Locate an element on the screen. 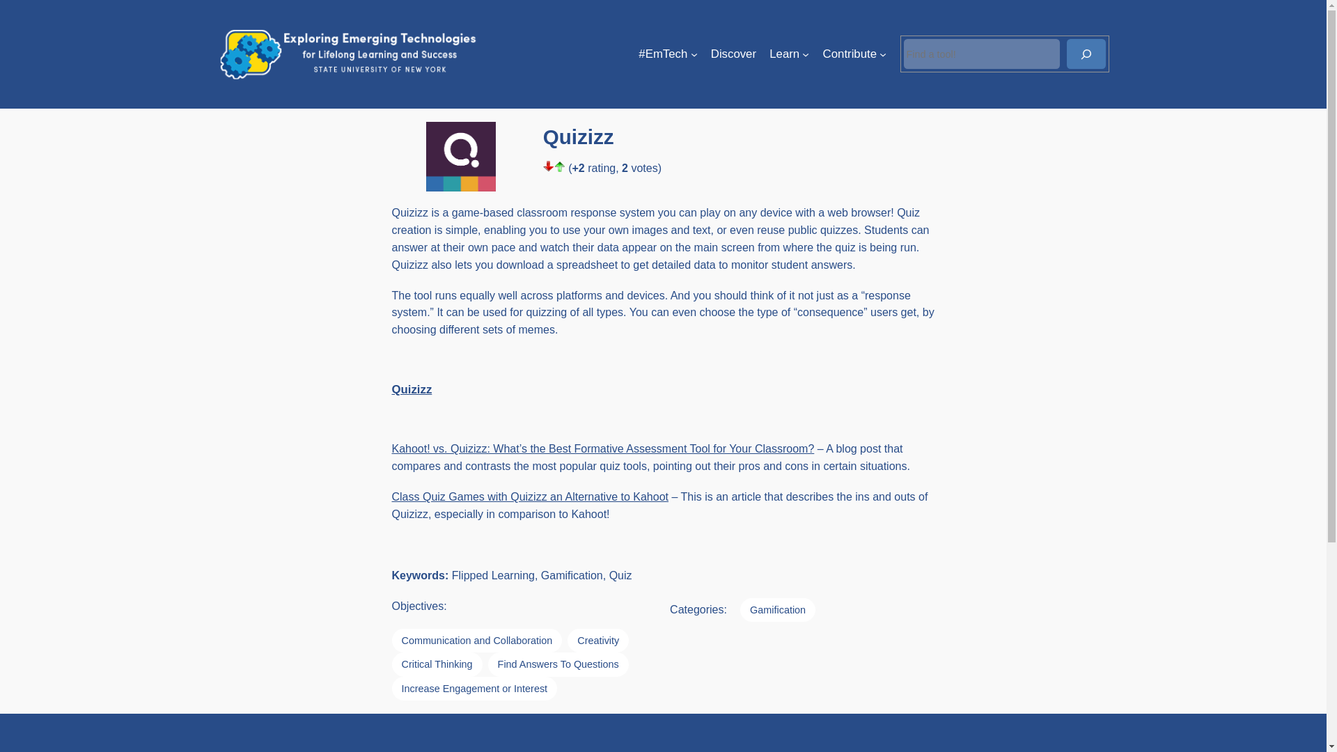 The image size is (1337, 752). Find Answers To Questions is located at coordinates (558, 664).